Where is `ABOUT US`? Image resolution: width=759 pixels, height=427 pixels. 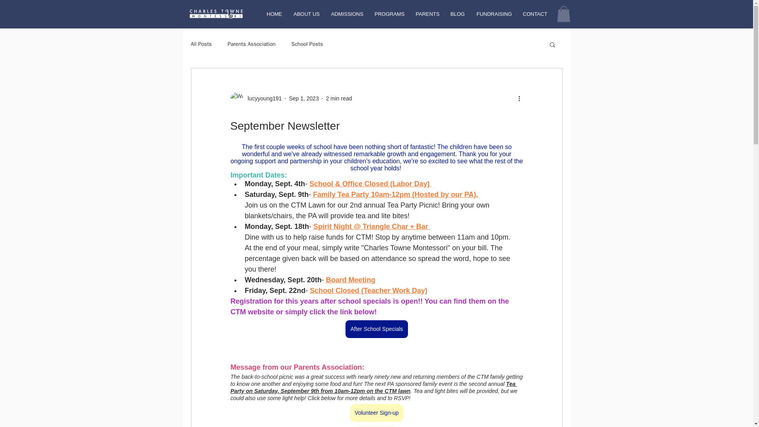 ABOUT US is located at coordinates (306, 14).